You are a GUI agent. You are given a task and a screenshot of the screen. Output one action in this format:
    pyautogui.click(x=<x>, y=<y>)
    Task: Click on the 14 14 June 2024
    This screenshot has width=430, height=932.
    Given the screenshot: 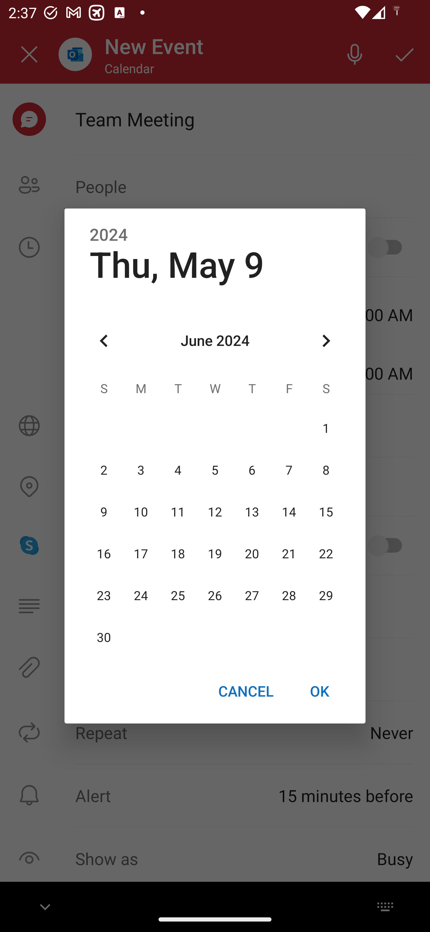 What is the action you would take?
    pyautogui.click(x=289, y=512)
    